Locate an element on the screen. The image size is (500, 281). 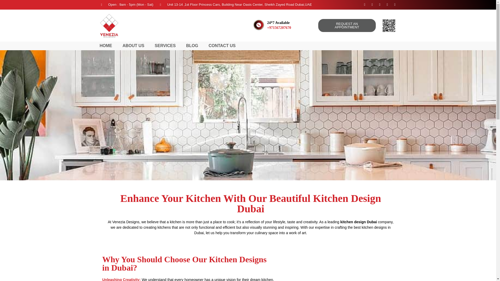
whatsappimg2 is located at coordinates (389, 25).